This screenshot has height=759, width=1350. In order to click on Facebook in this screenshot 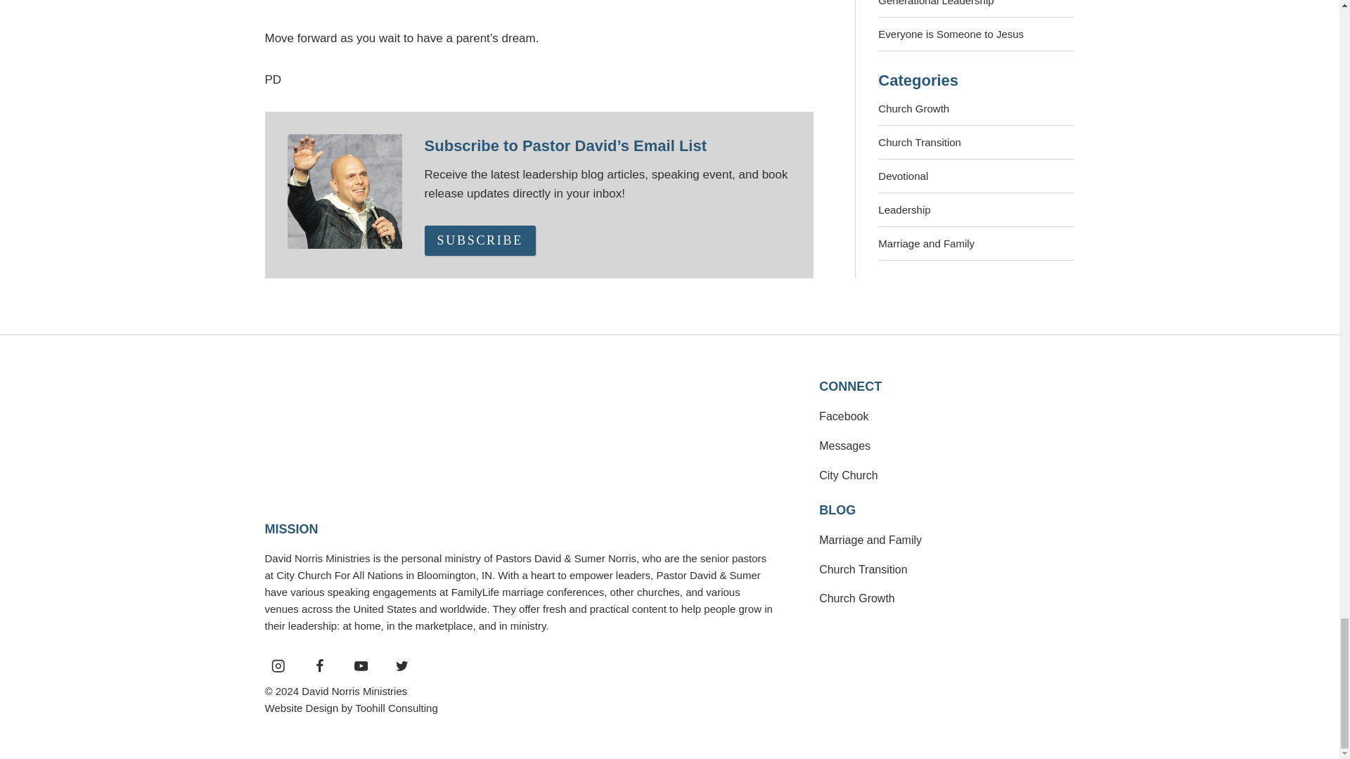, I will do `click(844, 416)`.